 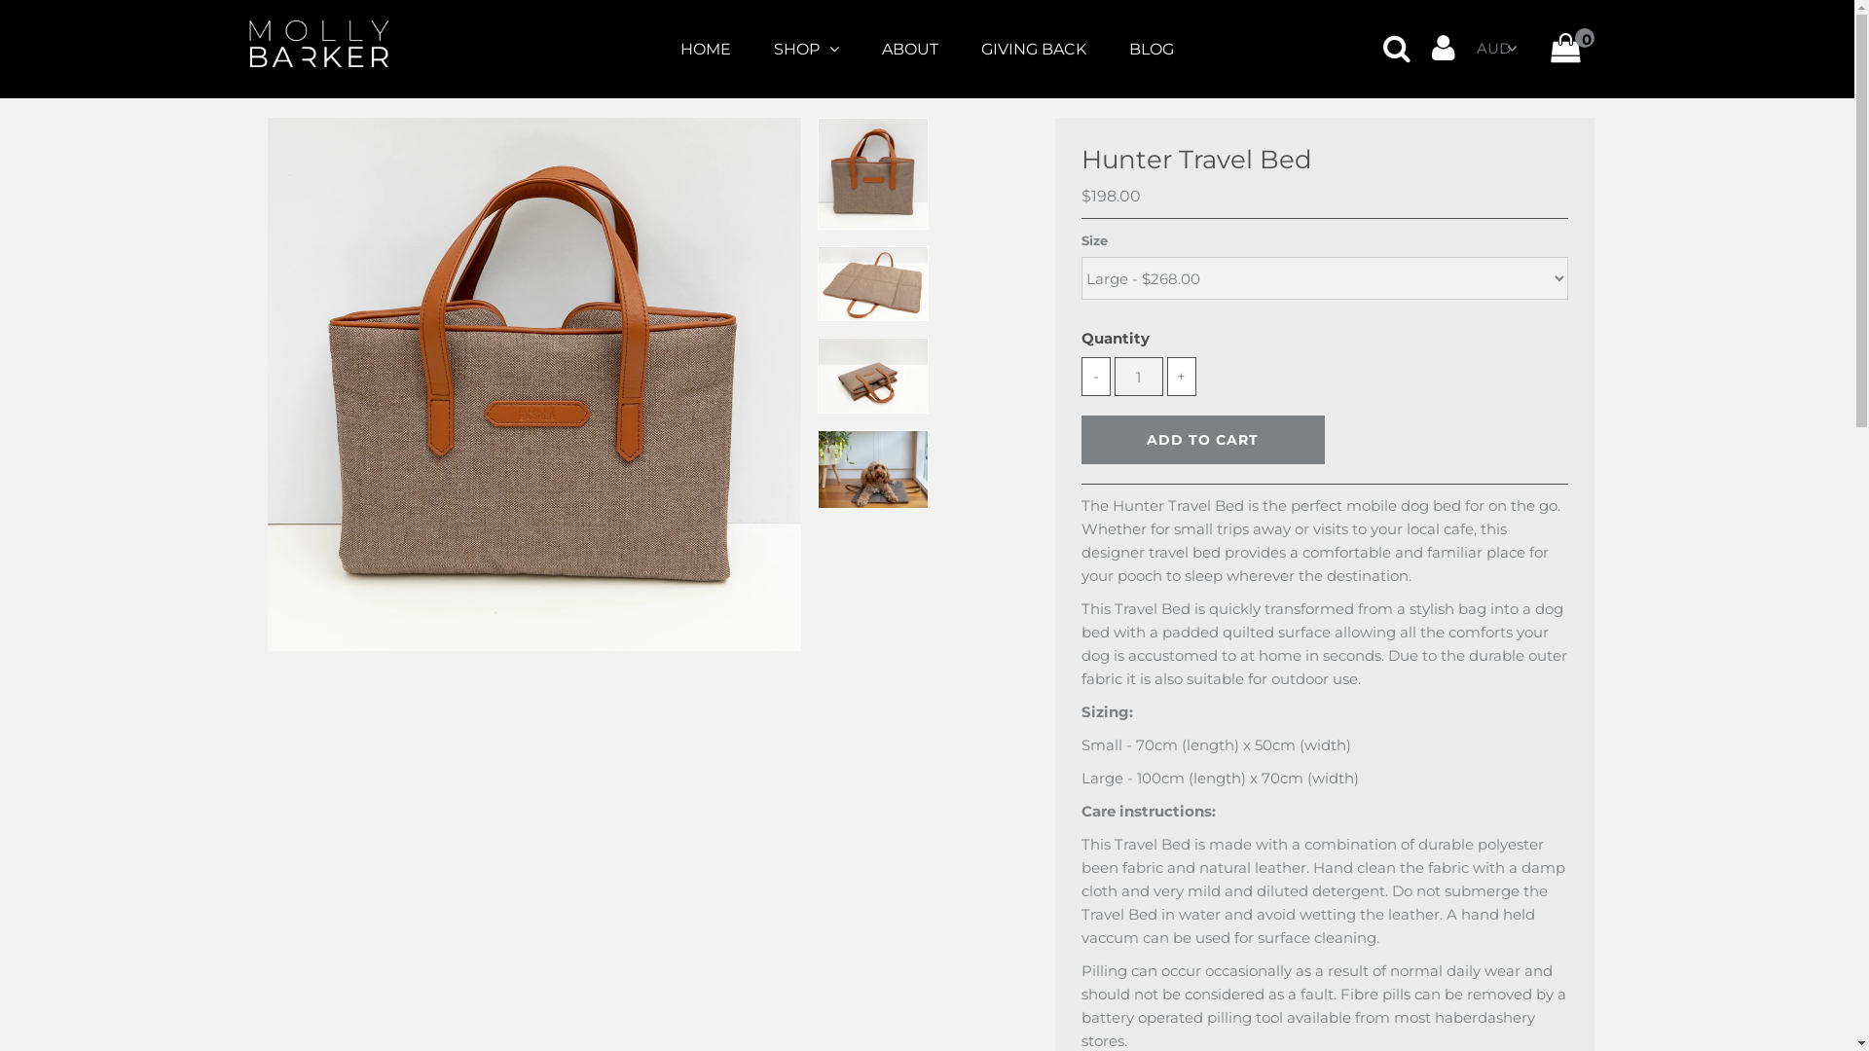 What do you see at coordinates (1182, 377) in the screenshot?
I see `+` at bounding box center [1182, 377].